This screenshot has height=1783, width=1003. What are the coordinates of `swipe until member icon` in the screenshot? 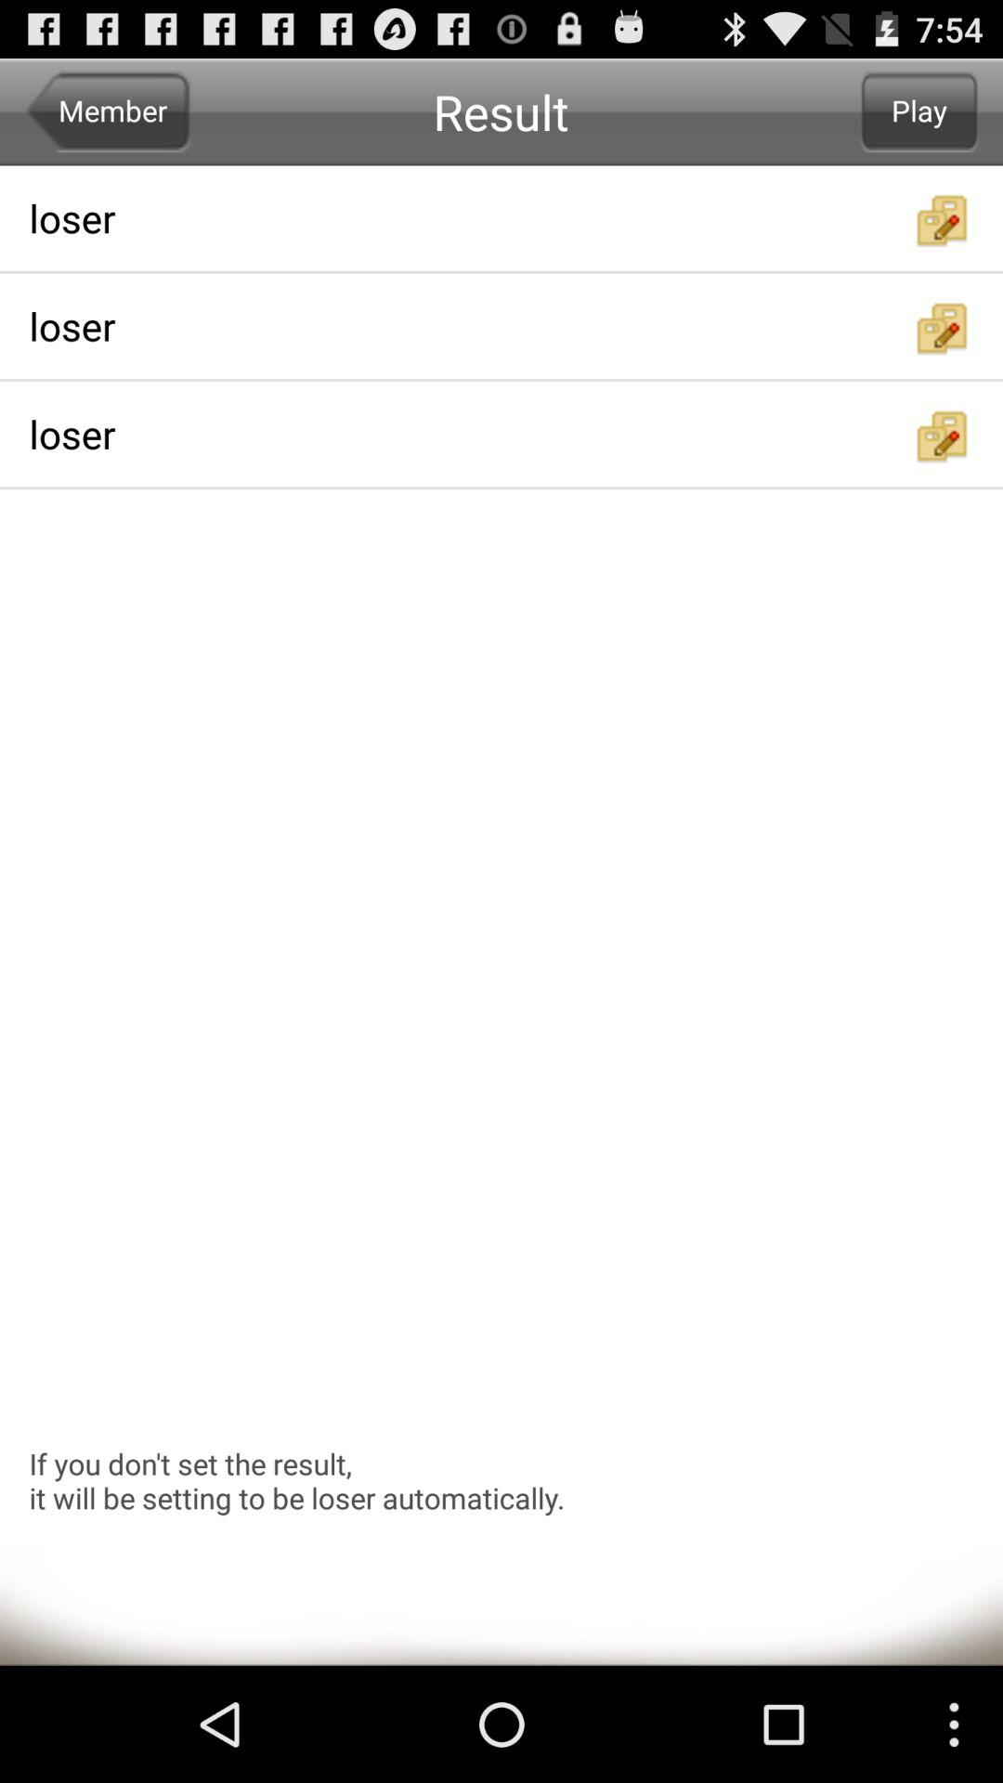 It's located at (108, 111).